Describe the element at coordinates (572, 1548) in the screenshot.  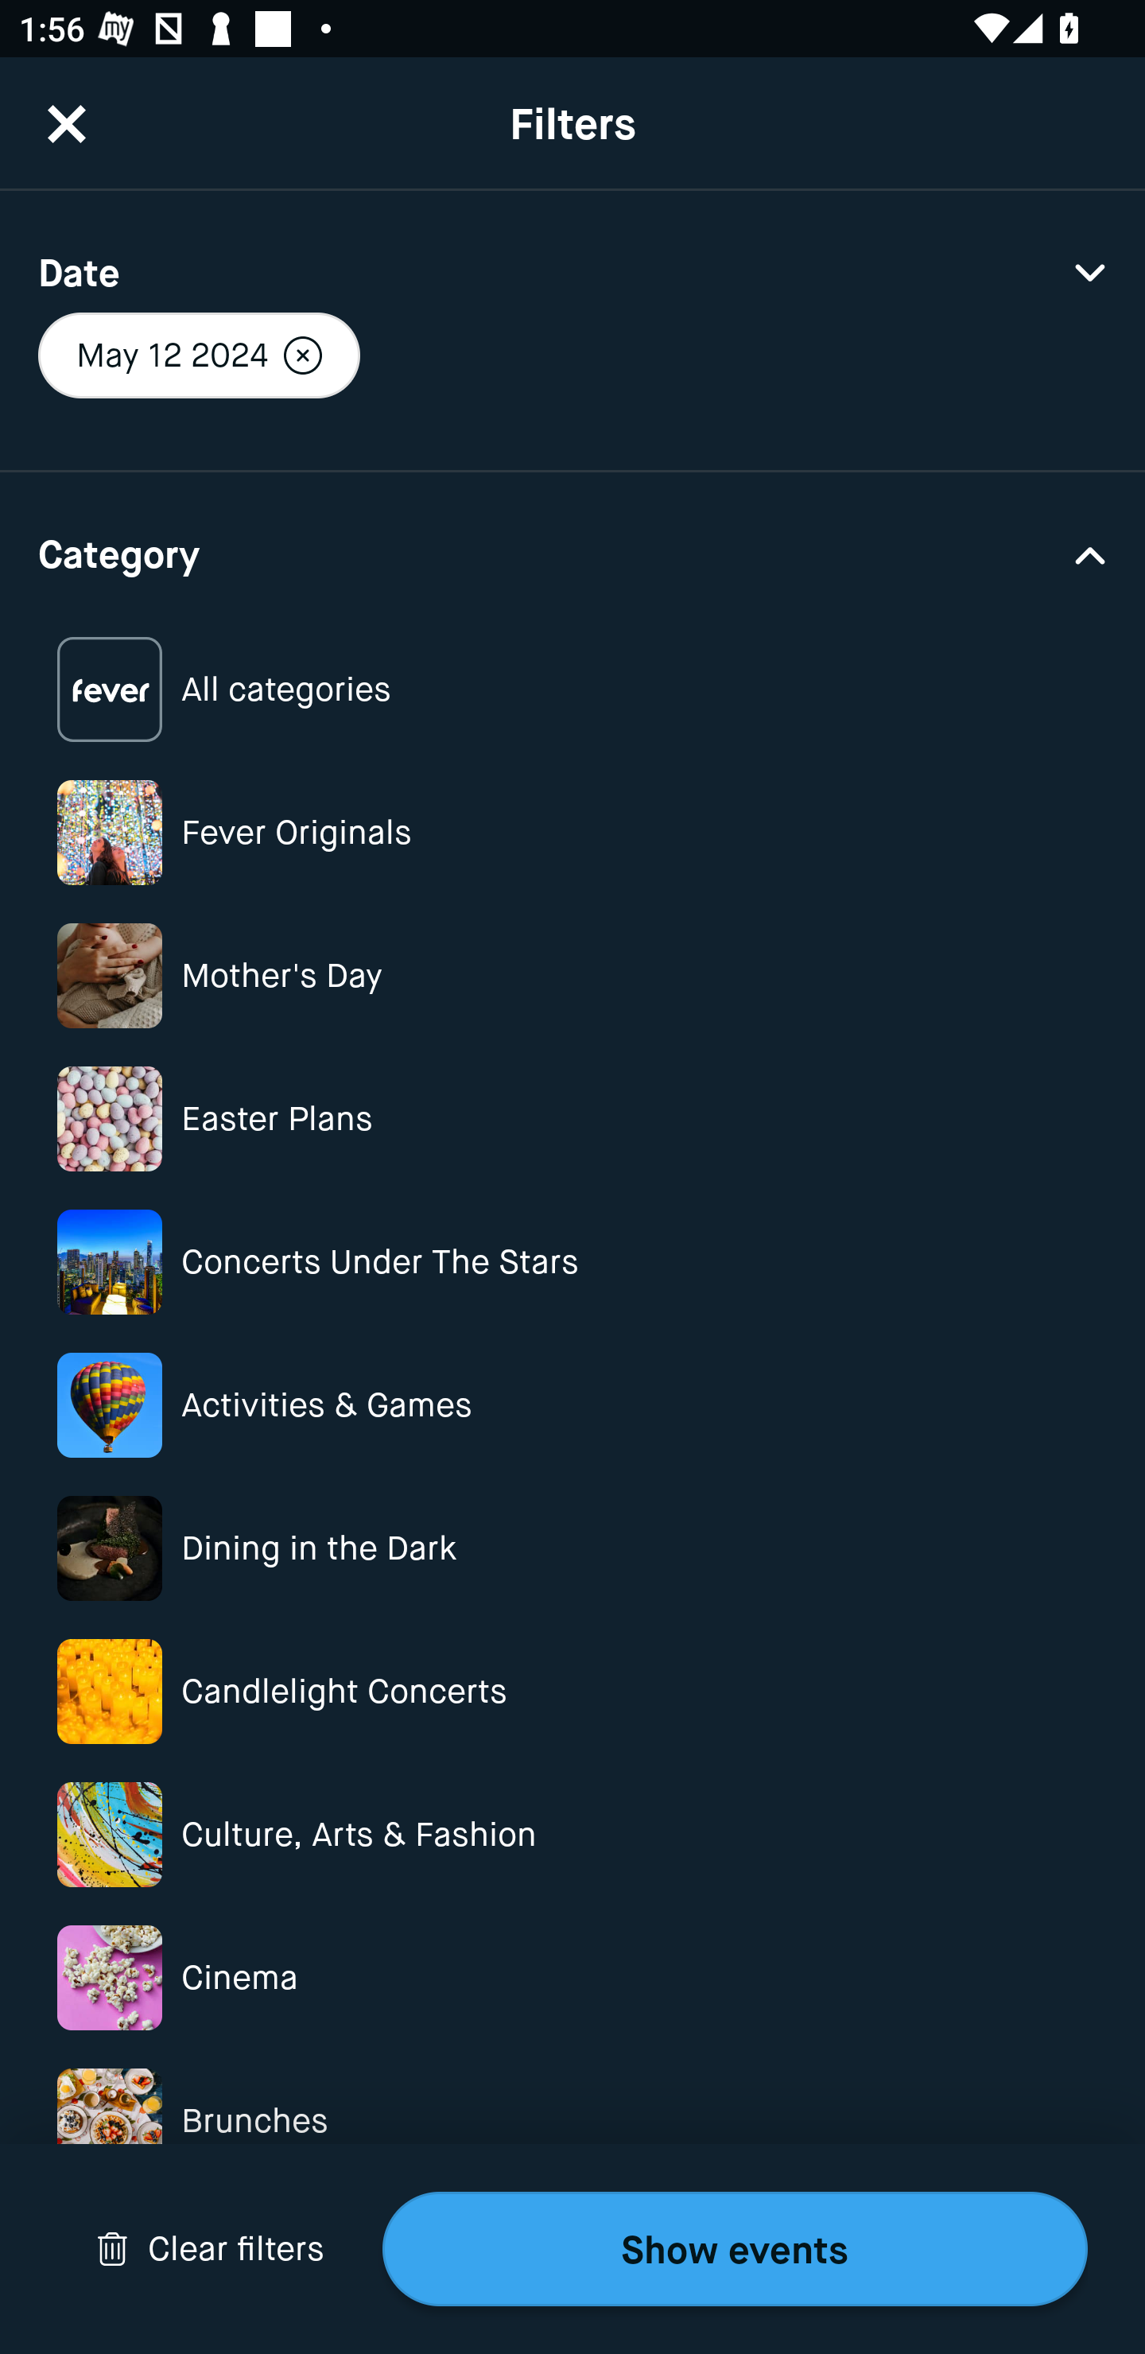
I see `Category Image Dining in the Dark` at that location.